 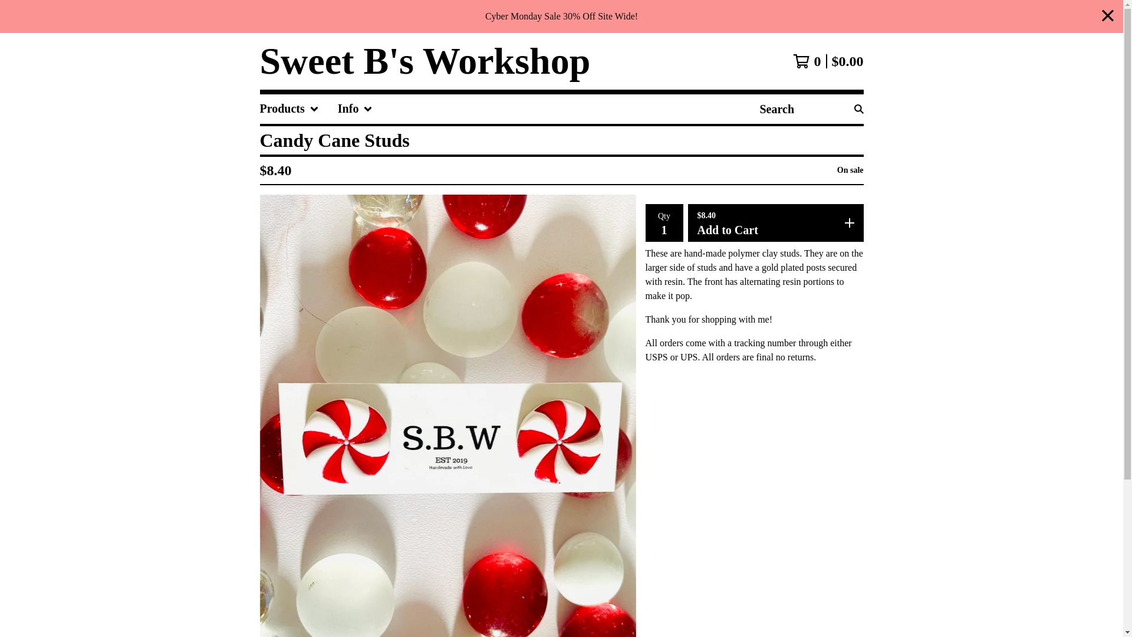 I want to click on 1, so click(x=664, y=229).